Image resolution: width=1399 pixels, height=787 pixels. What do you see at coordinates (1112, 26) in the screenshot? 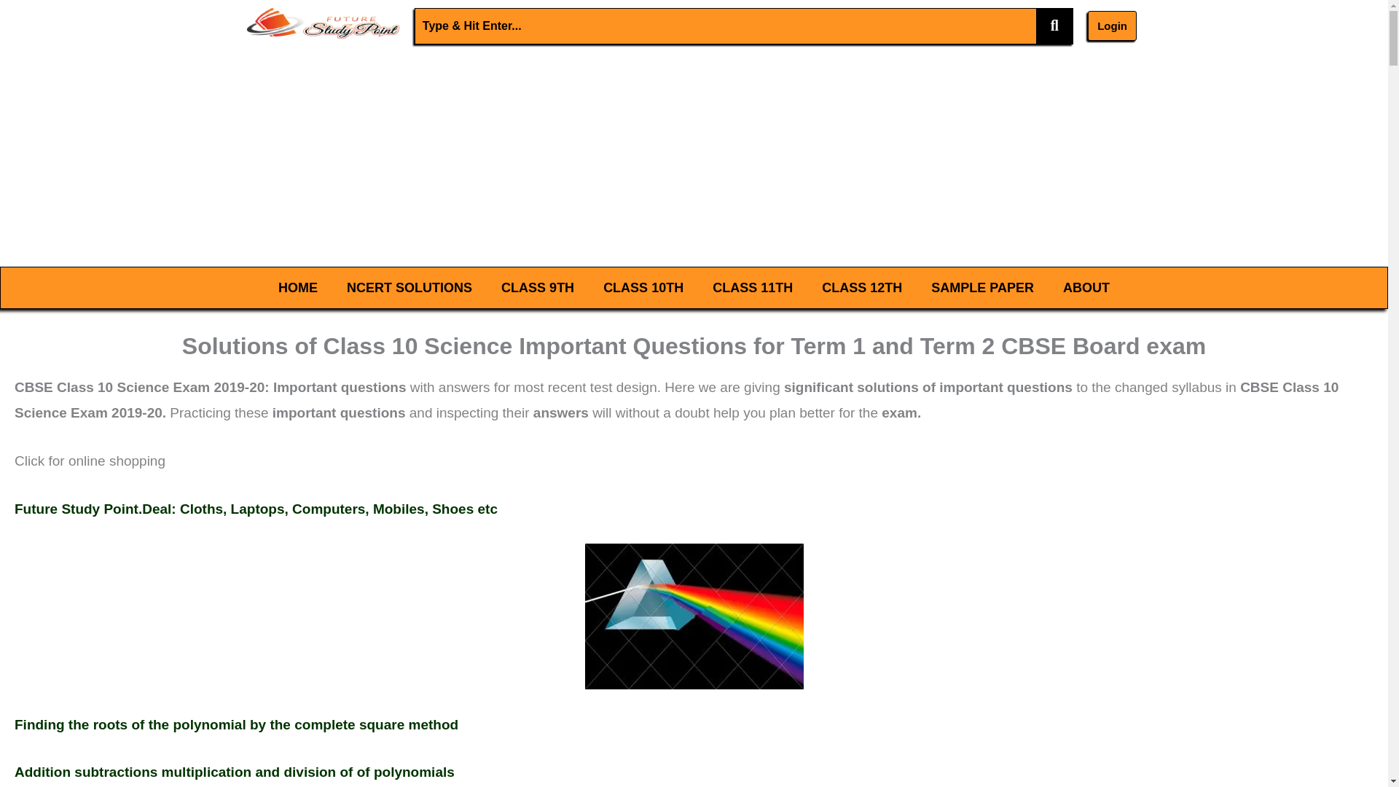
I see `Login` at bounding box center [1112, 26].